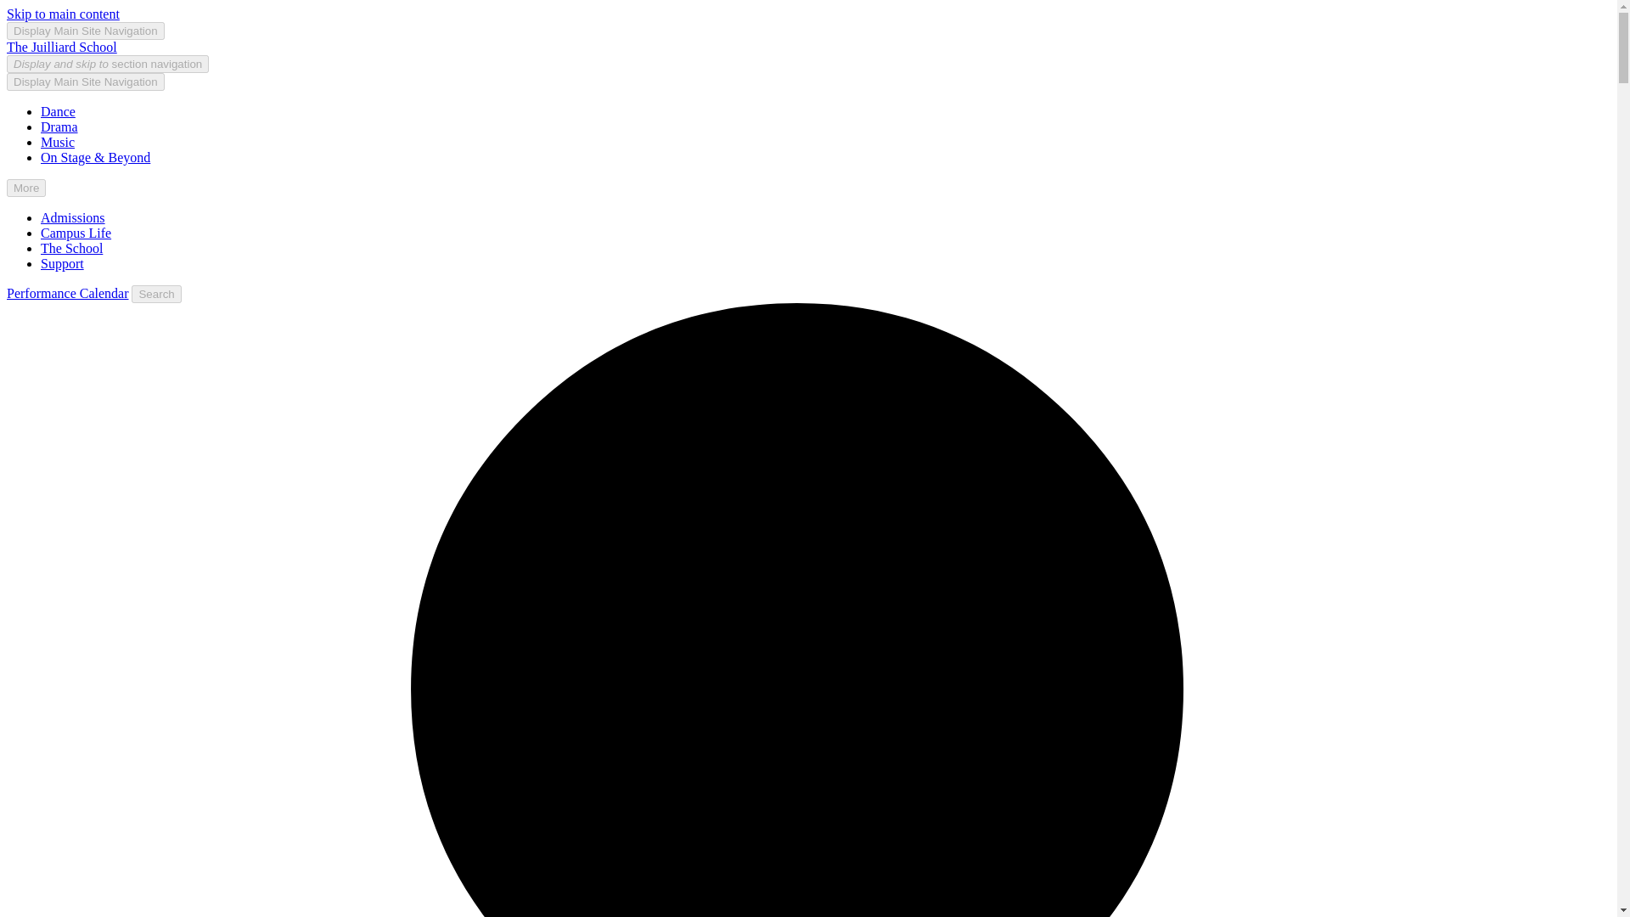 Image resolution: width=1630 pixels, height=917 pixels. I want to click on More, so click(25, 188).